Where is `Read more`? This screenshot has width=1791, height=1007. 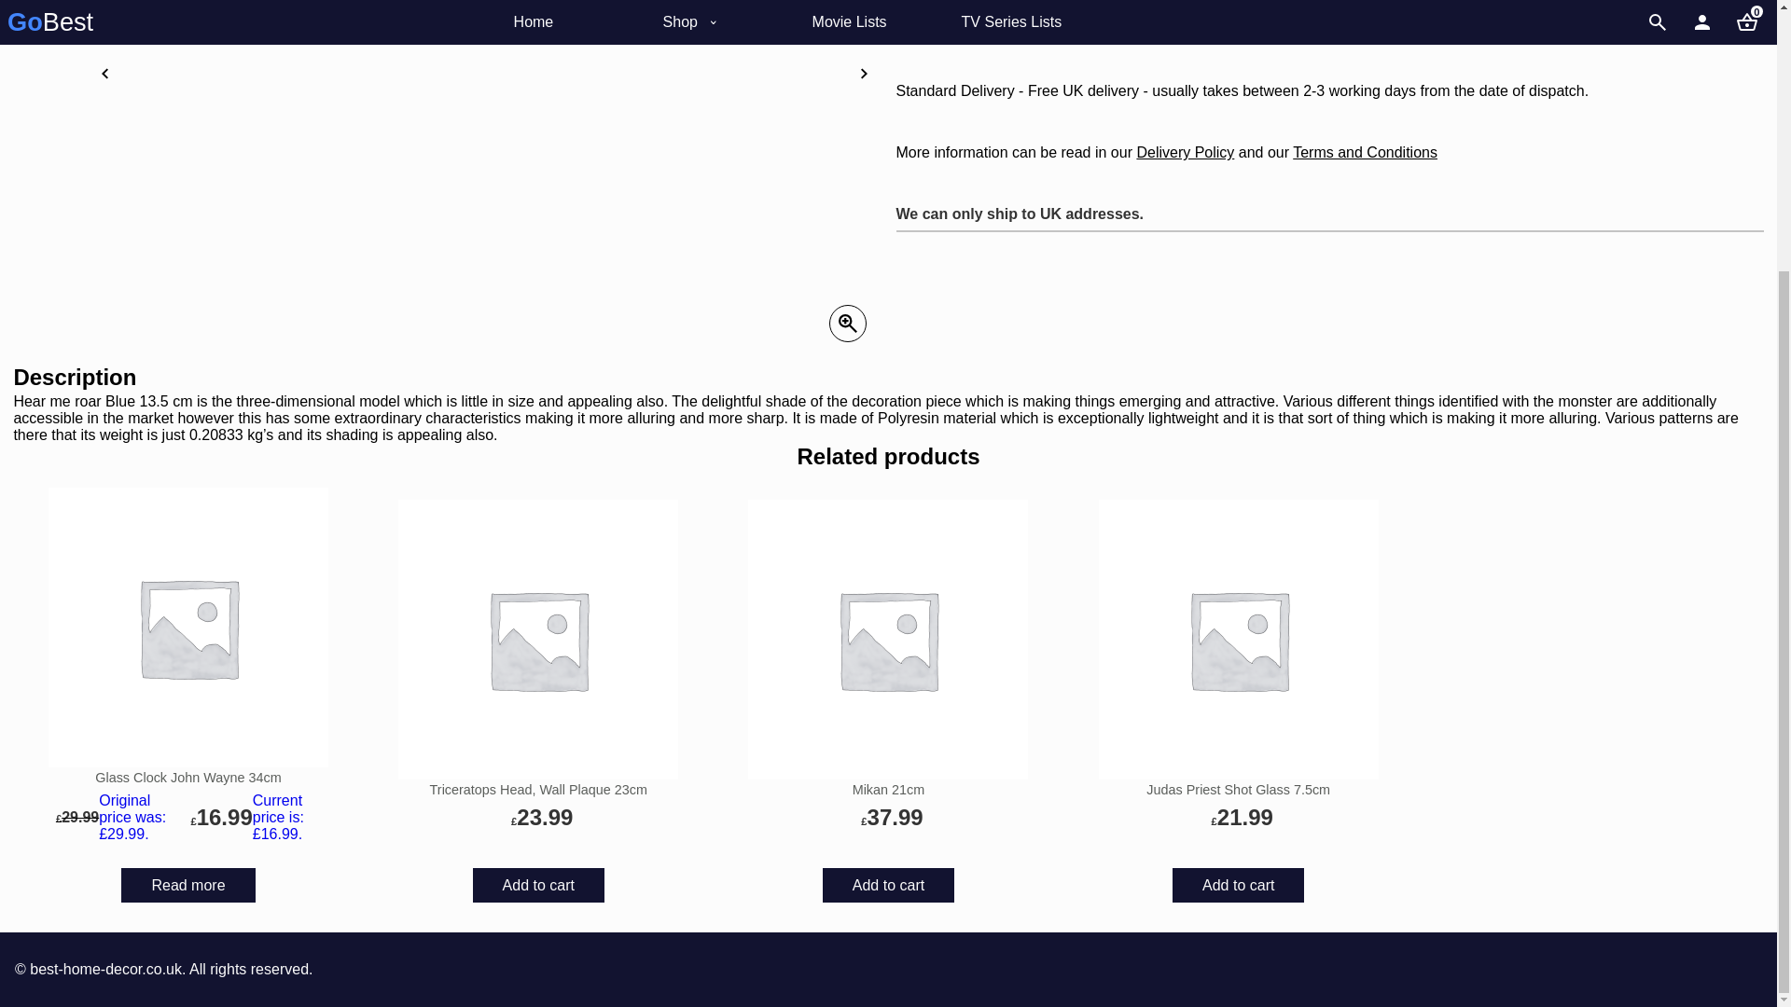 Read more is located at coordinates (187, 884).